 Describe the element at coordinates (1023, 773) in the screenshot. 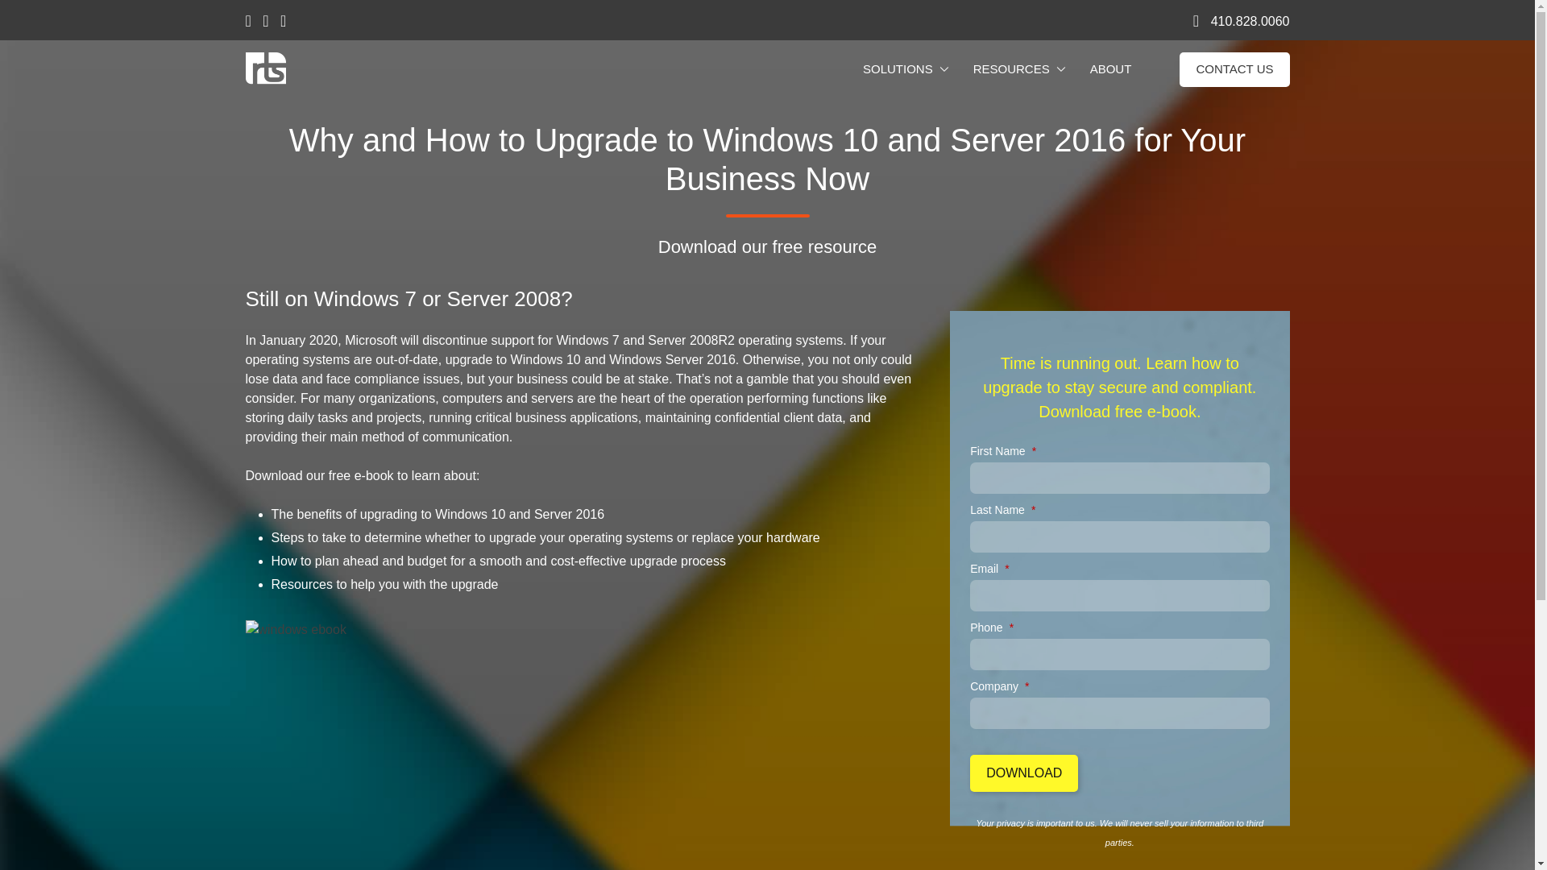

I see `Download` at that location.